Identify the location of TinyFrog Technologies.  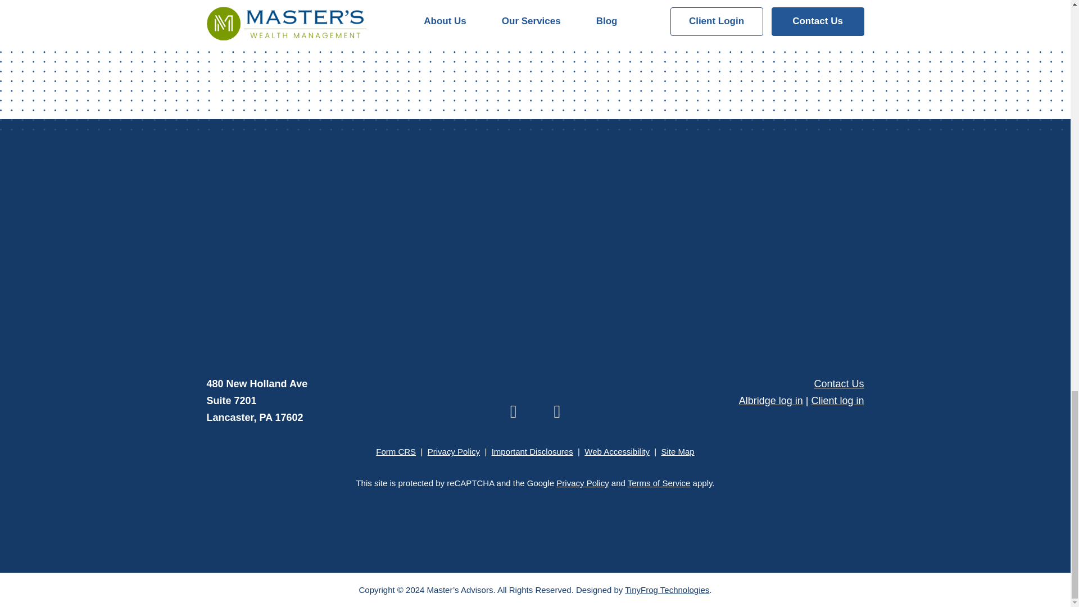
(667, 590).